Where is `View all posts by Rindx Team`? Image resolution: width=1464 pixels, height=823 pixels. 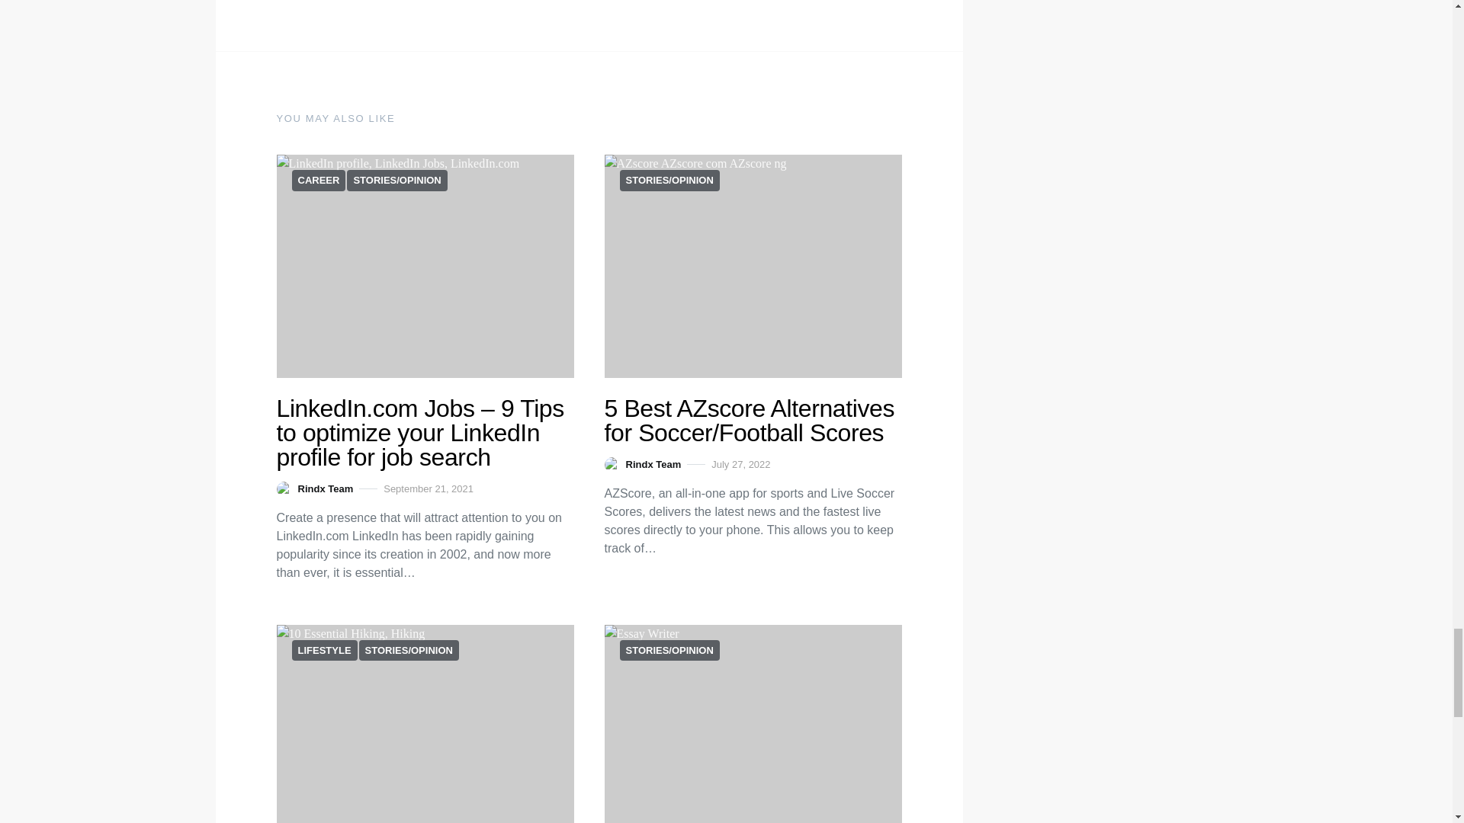 View all posts by Rindx Team is located at coordinates (642, 465).